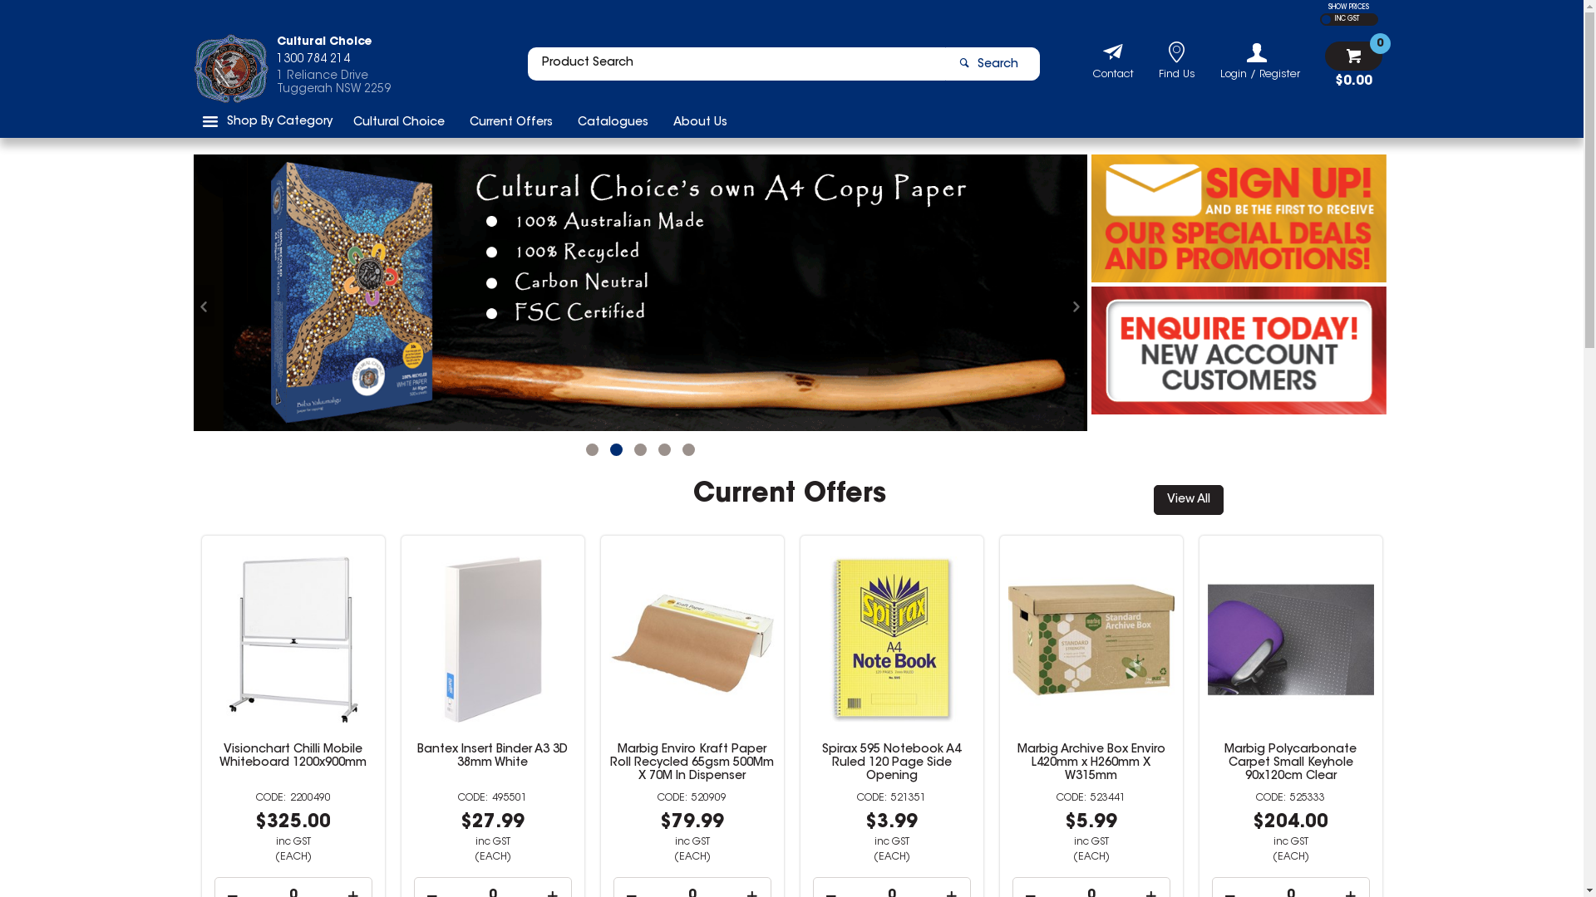 Image resolution: width=1596 pixels, height=897 pixels. I want to click on Catalogues, so click(613, 121).